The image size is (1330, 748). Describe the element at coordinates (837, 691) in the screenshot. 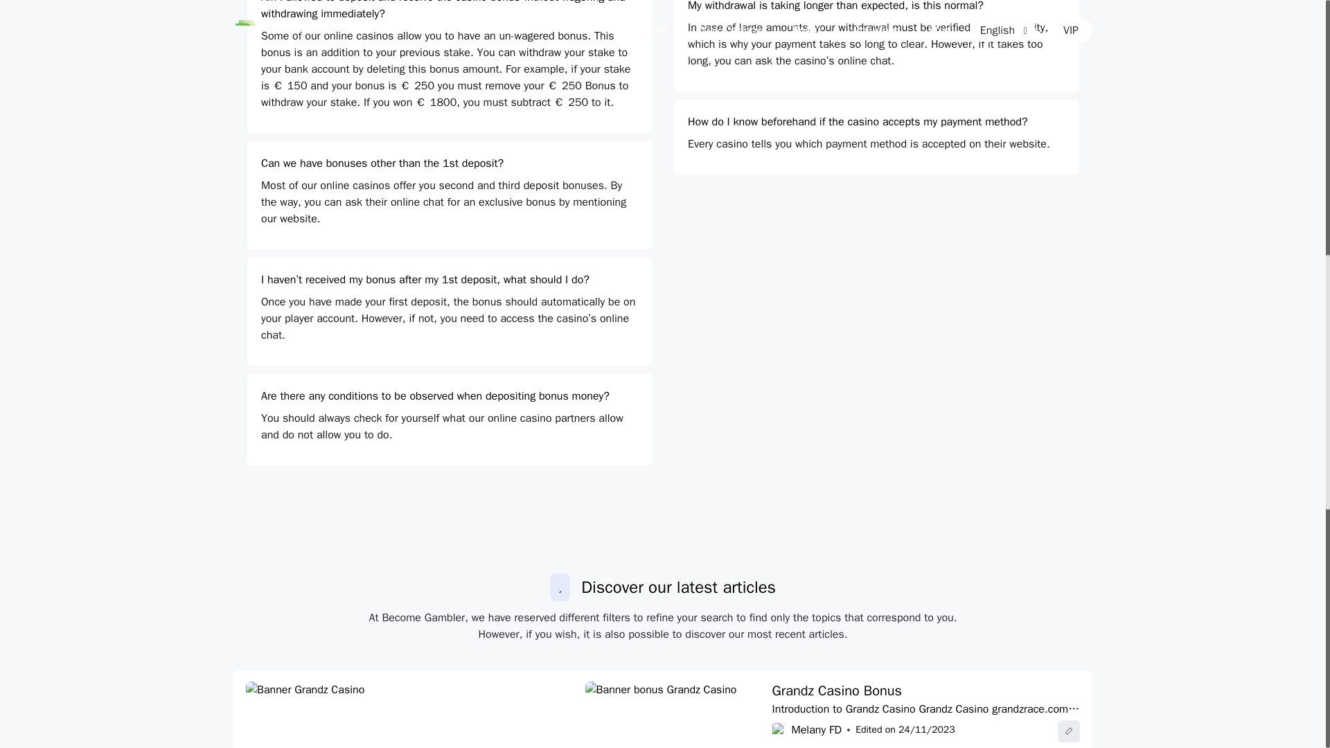

I see `Grandz Casino Bonus` at that location.